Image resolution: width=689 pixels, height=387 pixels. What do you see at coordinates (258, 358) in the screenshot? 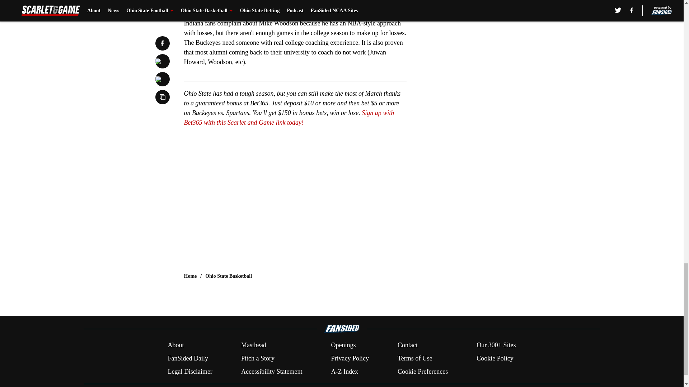
I see `Pitch a Story` at bounding box center [258, 358].